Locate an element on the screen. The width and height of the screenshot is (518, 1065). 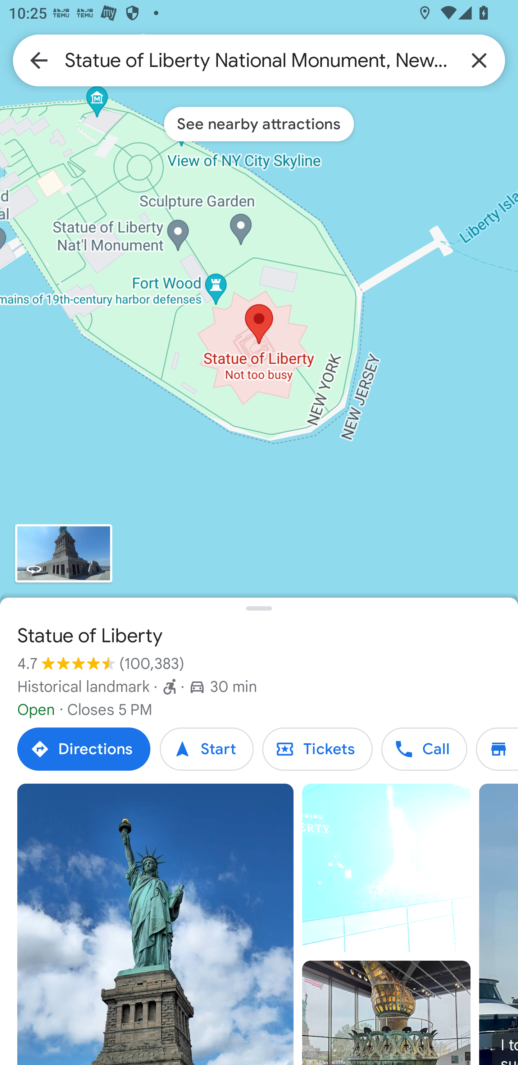
View Street view imagery for Statue of Liberty is located at coordinates (63, 553).